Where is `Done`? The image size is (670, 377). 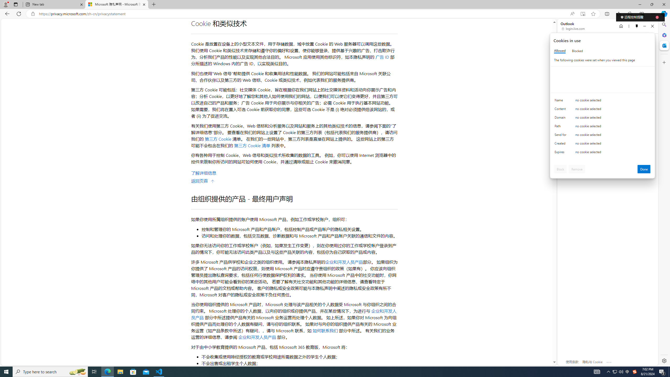
Done is located at coordinates (644, 169).